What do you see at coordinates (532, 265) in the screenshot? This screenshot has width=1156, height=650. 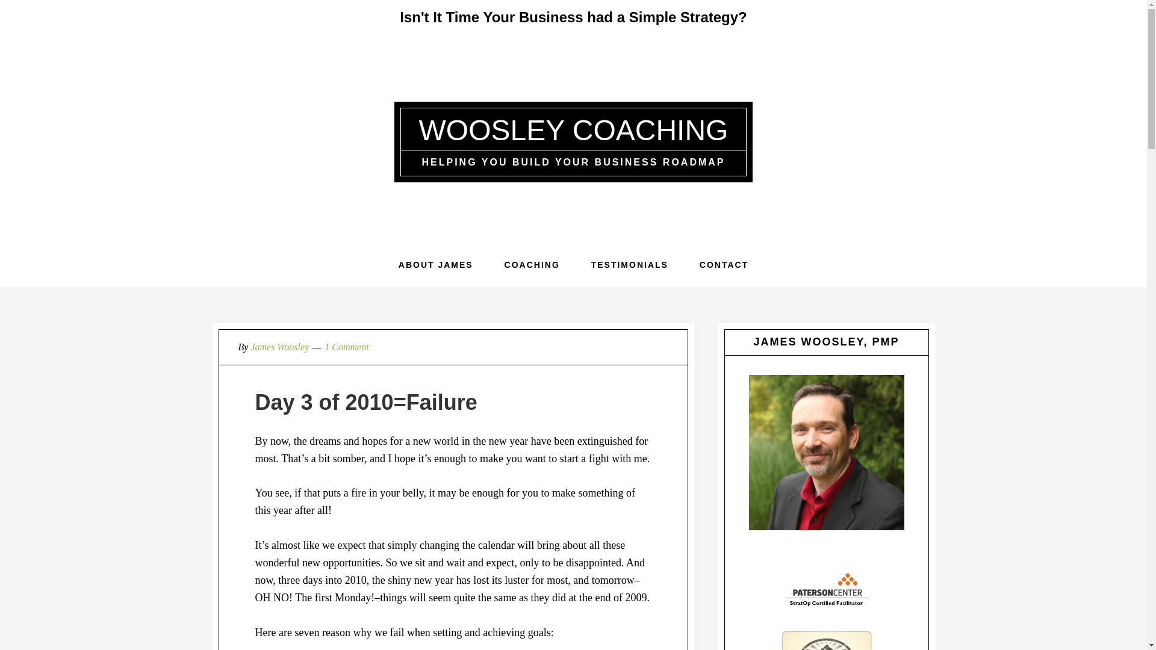 I see `COACHING` at bounding box center [532, 265].